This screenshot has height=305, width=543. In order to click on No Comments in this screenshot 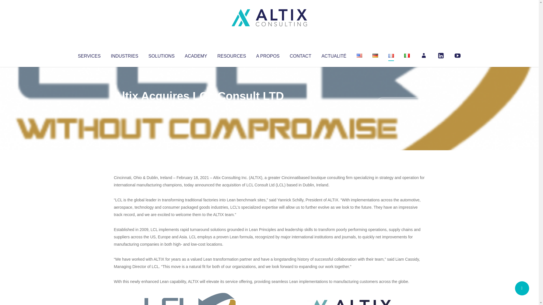, I will do `click(400, 103)`.